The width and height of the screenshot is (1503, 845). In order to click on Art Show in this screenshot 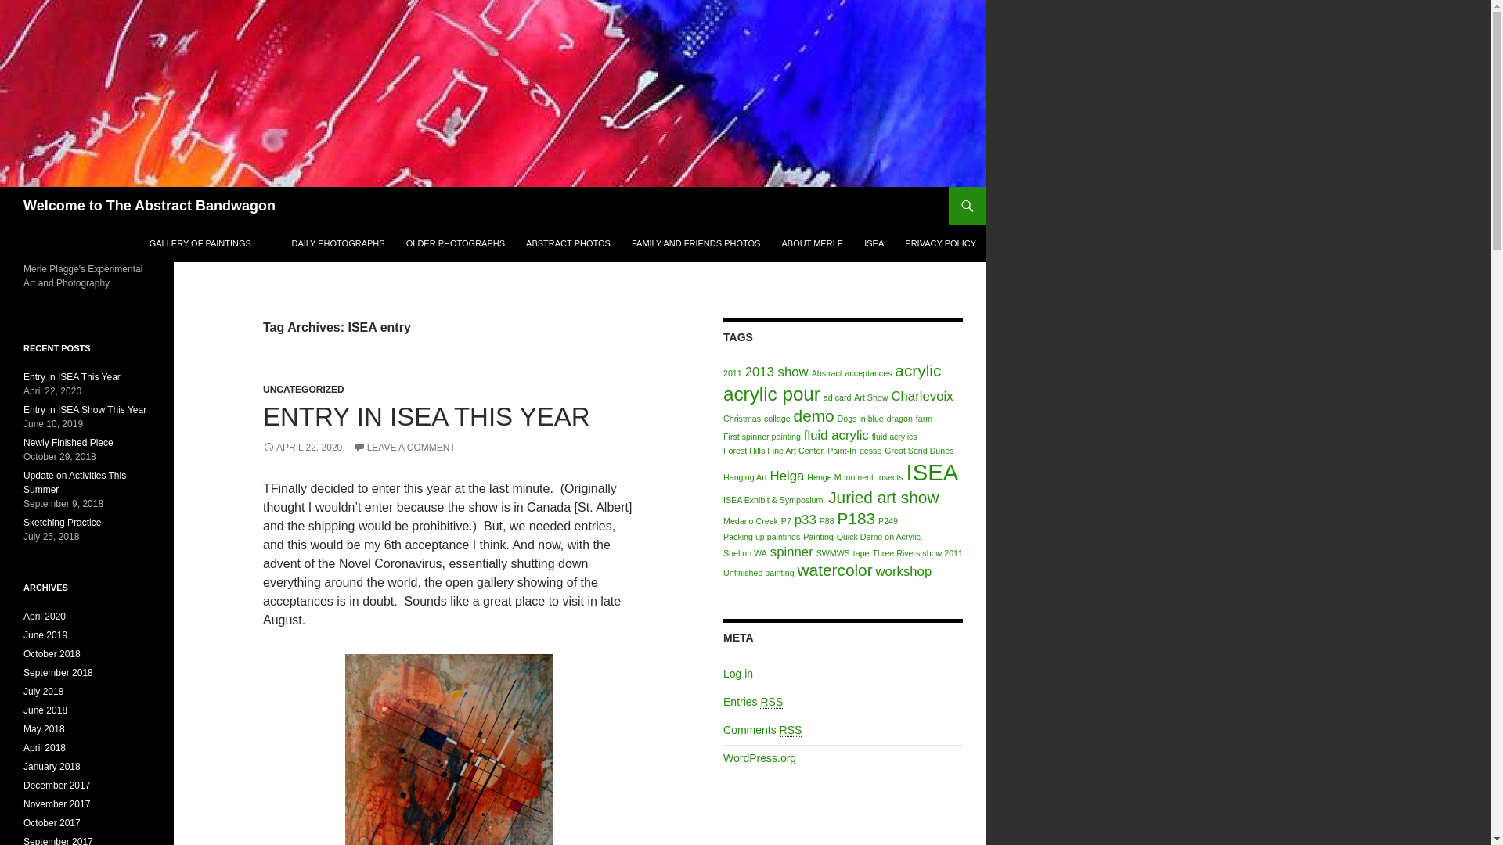, I will do `click(870, 397)`.